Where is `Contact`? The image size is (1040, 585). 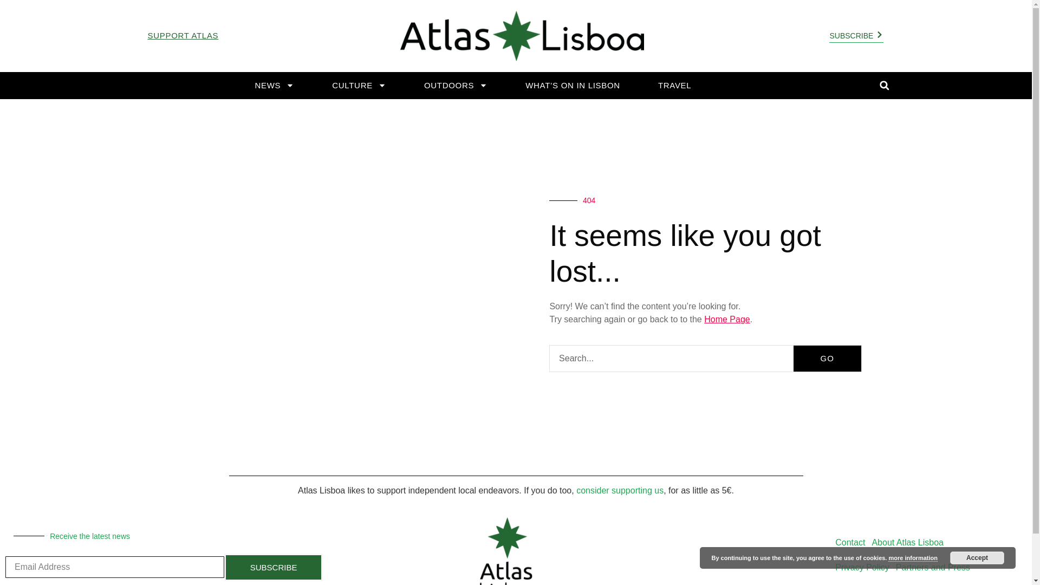 Contact is located at coordinates (850, 542).